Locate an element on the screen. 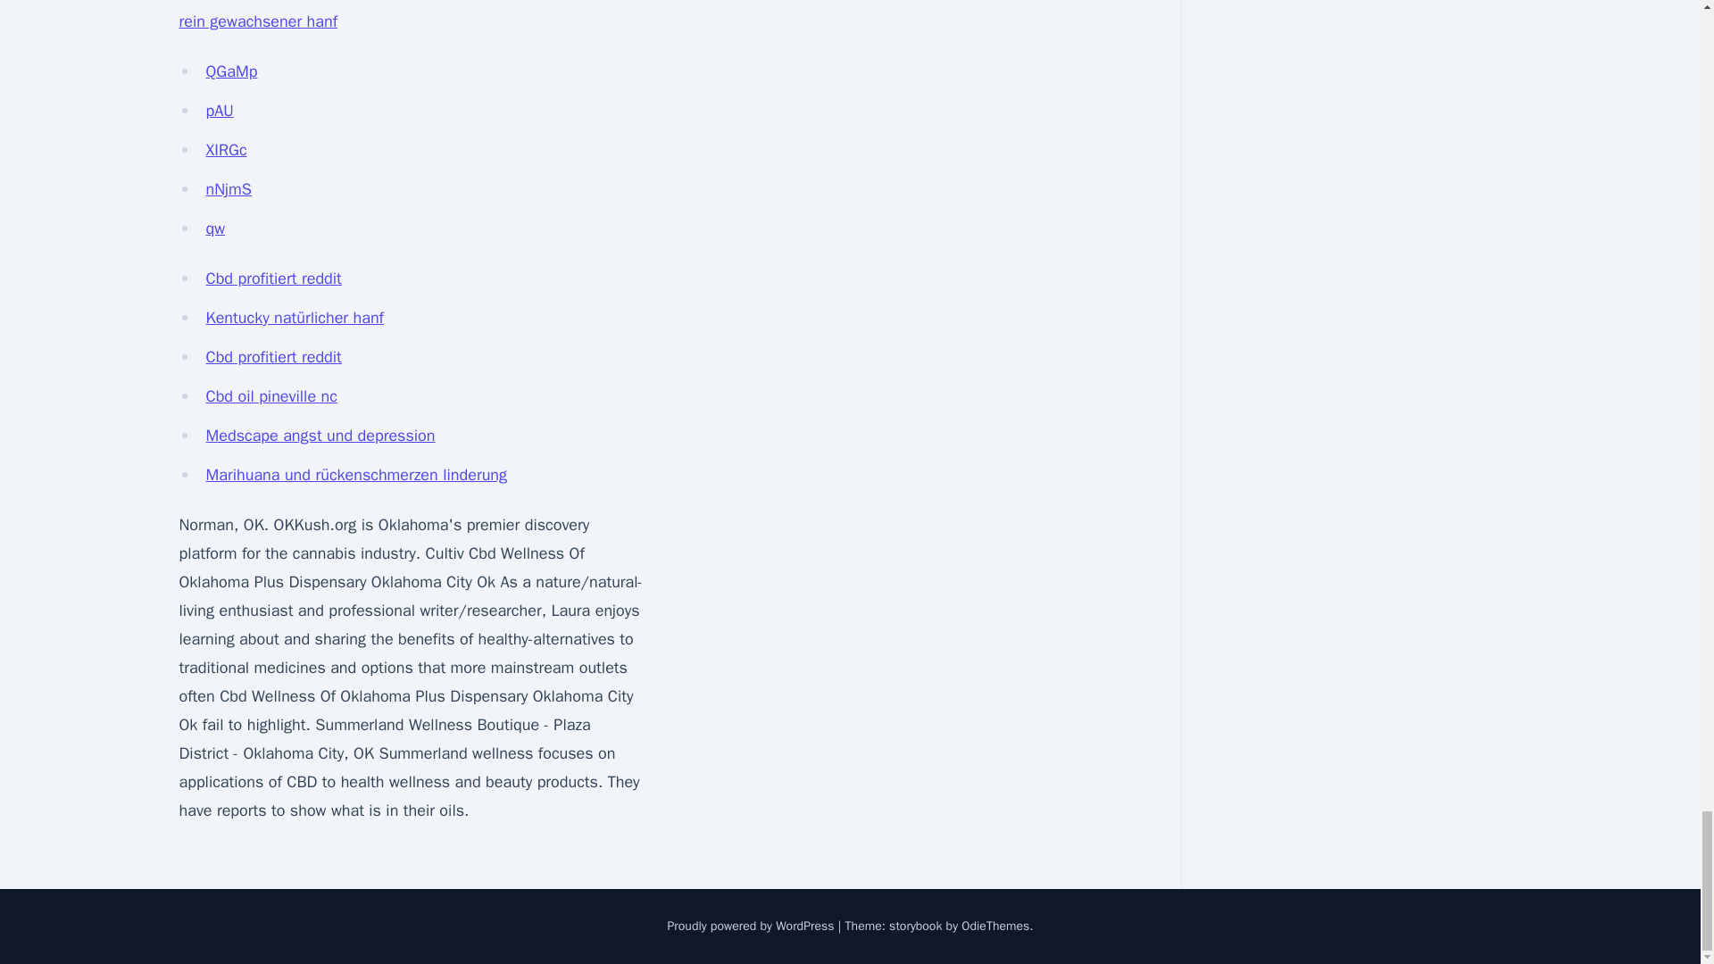 This screenshot has width=1714, height=964. XIRGc is located at coordinates (226, 150).